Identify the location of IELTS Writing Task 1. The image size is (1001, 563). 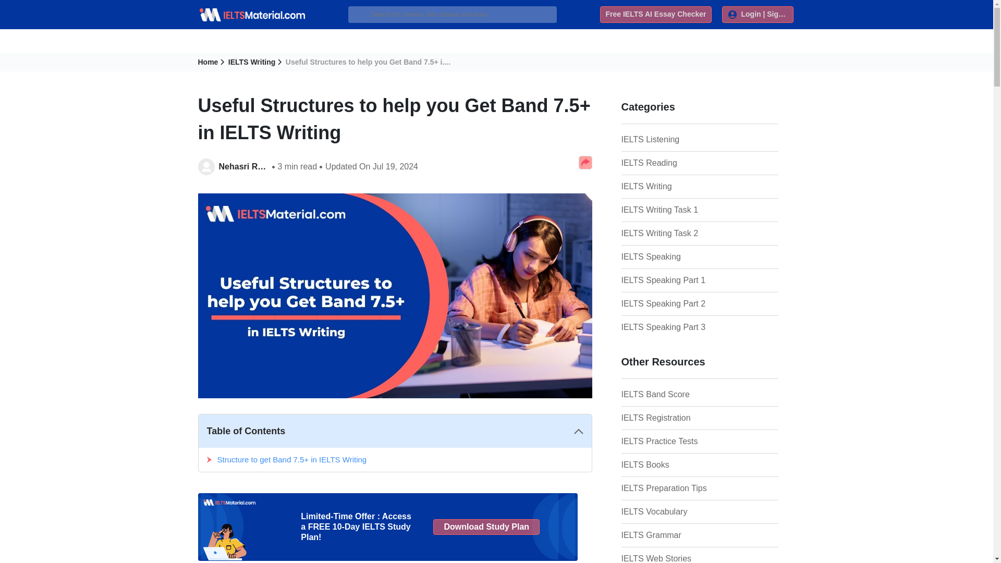
(673, 210).